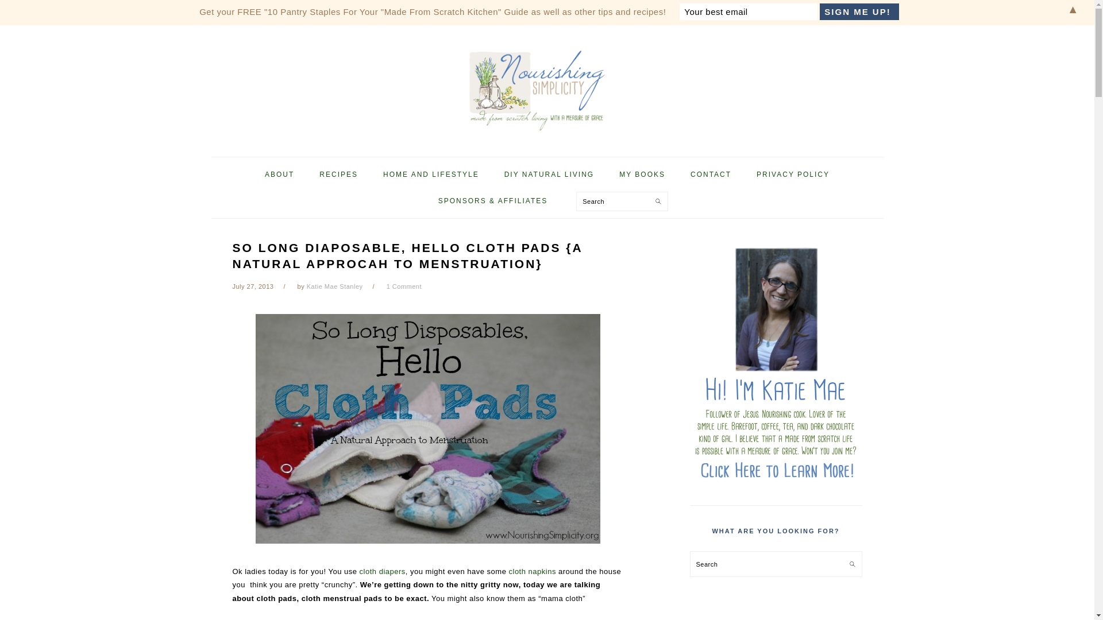 This screenshot has width=1103, height=620. Describe the element at coordinates (431, 175) in the screenshot. I see `HOME AND LIFESTYLE` at that location.